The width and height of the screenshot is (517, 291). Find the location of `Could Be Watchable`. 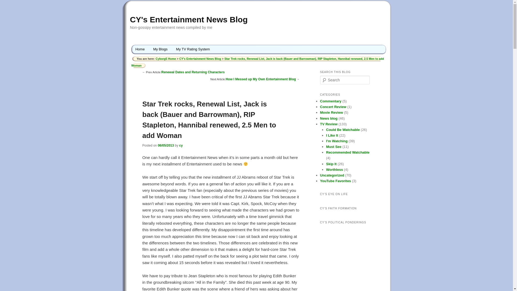

Could Be Watchable is located at coordinates (343, 130).